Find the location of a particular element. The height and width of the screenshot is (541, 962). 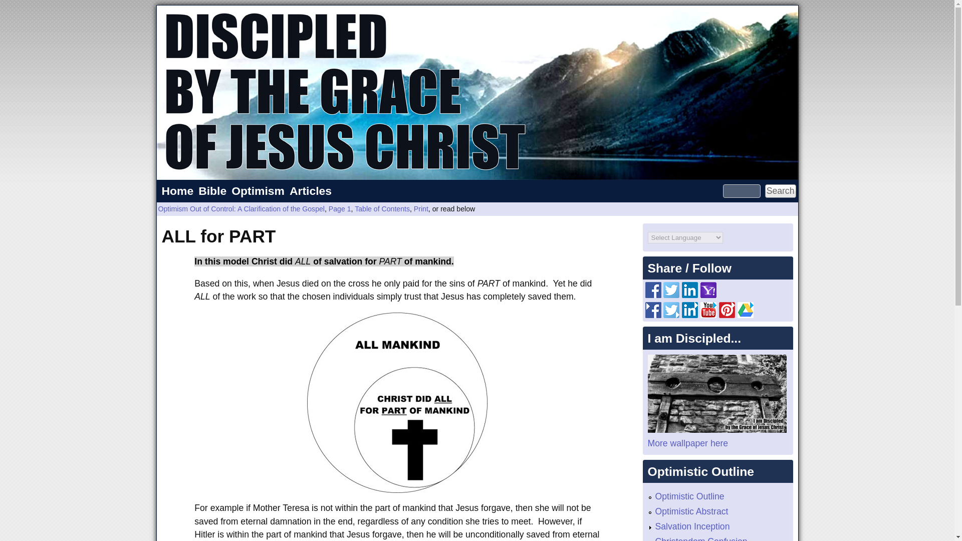

Bookmark this post on Yahoo is located at coordinates (708, 295).